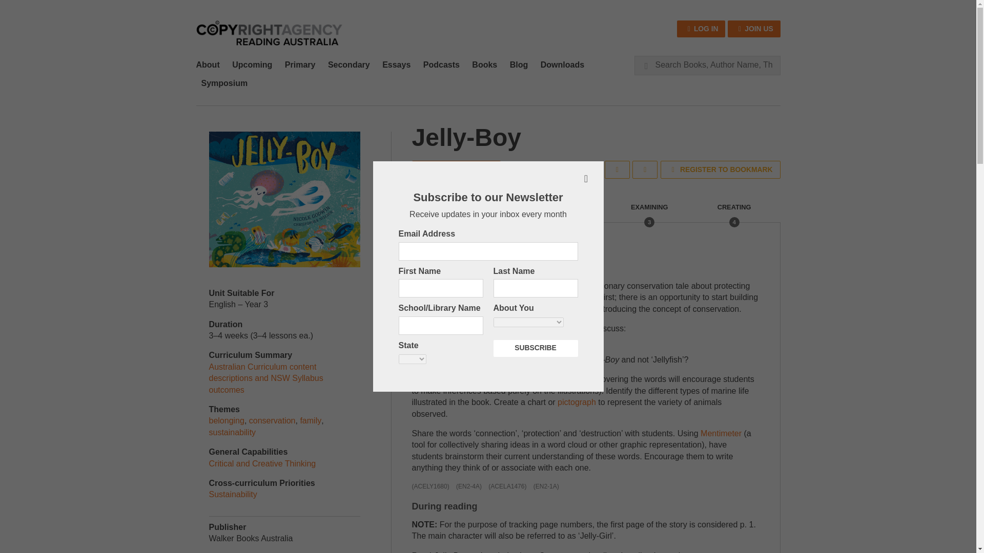 The height and width of the screenshot is (553, 984). I want to click on Downloads, so click(562, 65).